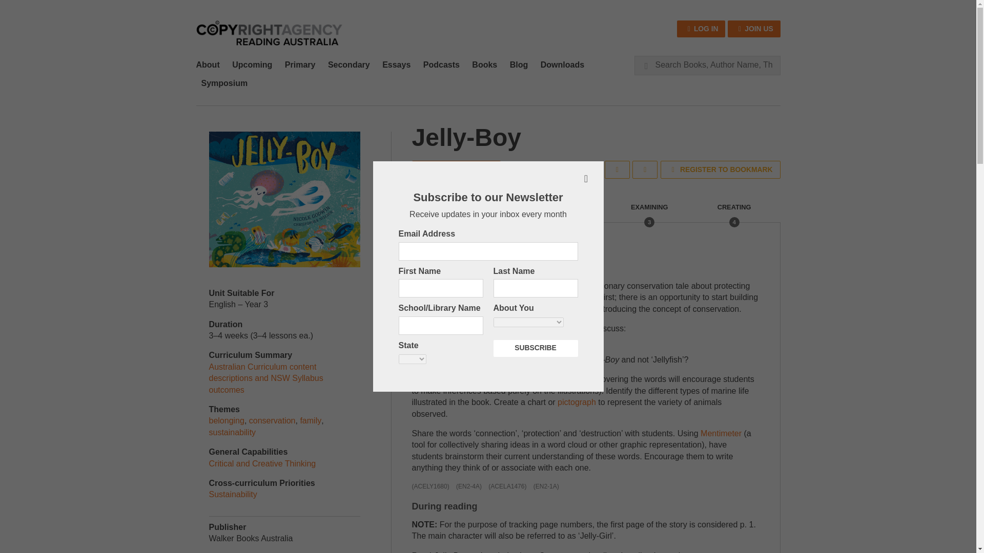 The height and width of the screenshot is (553, 984). I want to click on Downloads, so click(562, 65).